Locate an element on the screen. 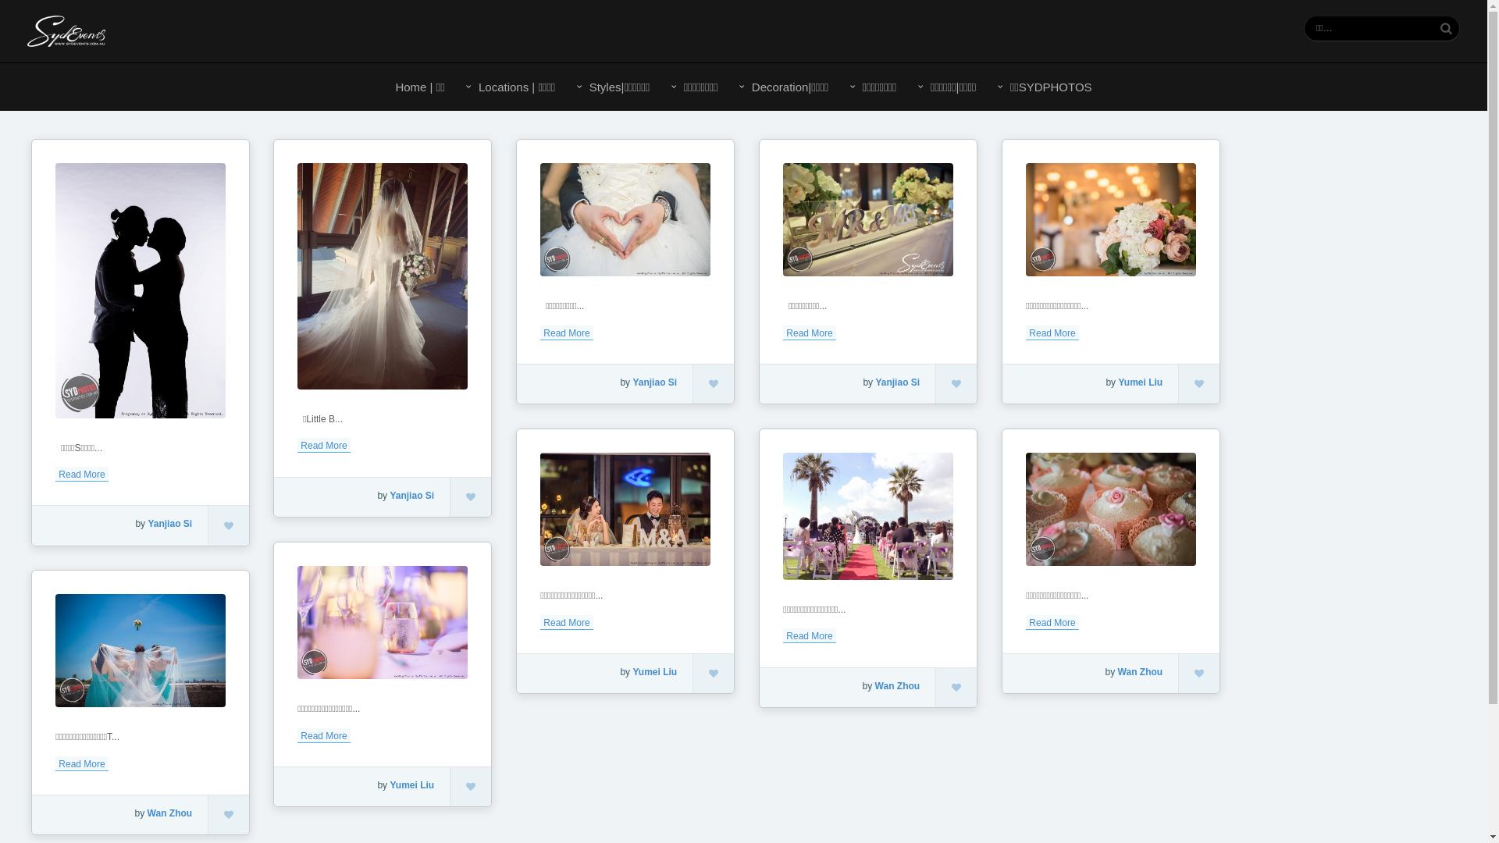  Yanjiao Si is located at coordinates (169, 524).